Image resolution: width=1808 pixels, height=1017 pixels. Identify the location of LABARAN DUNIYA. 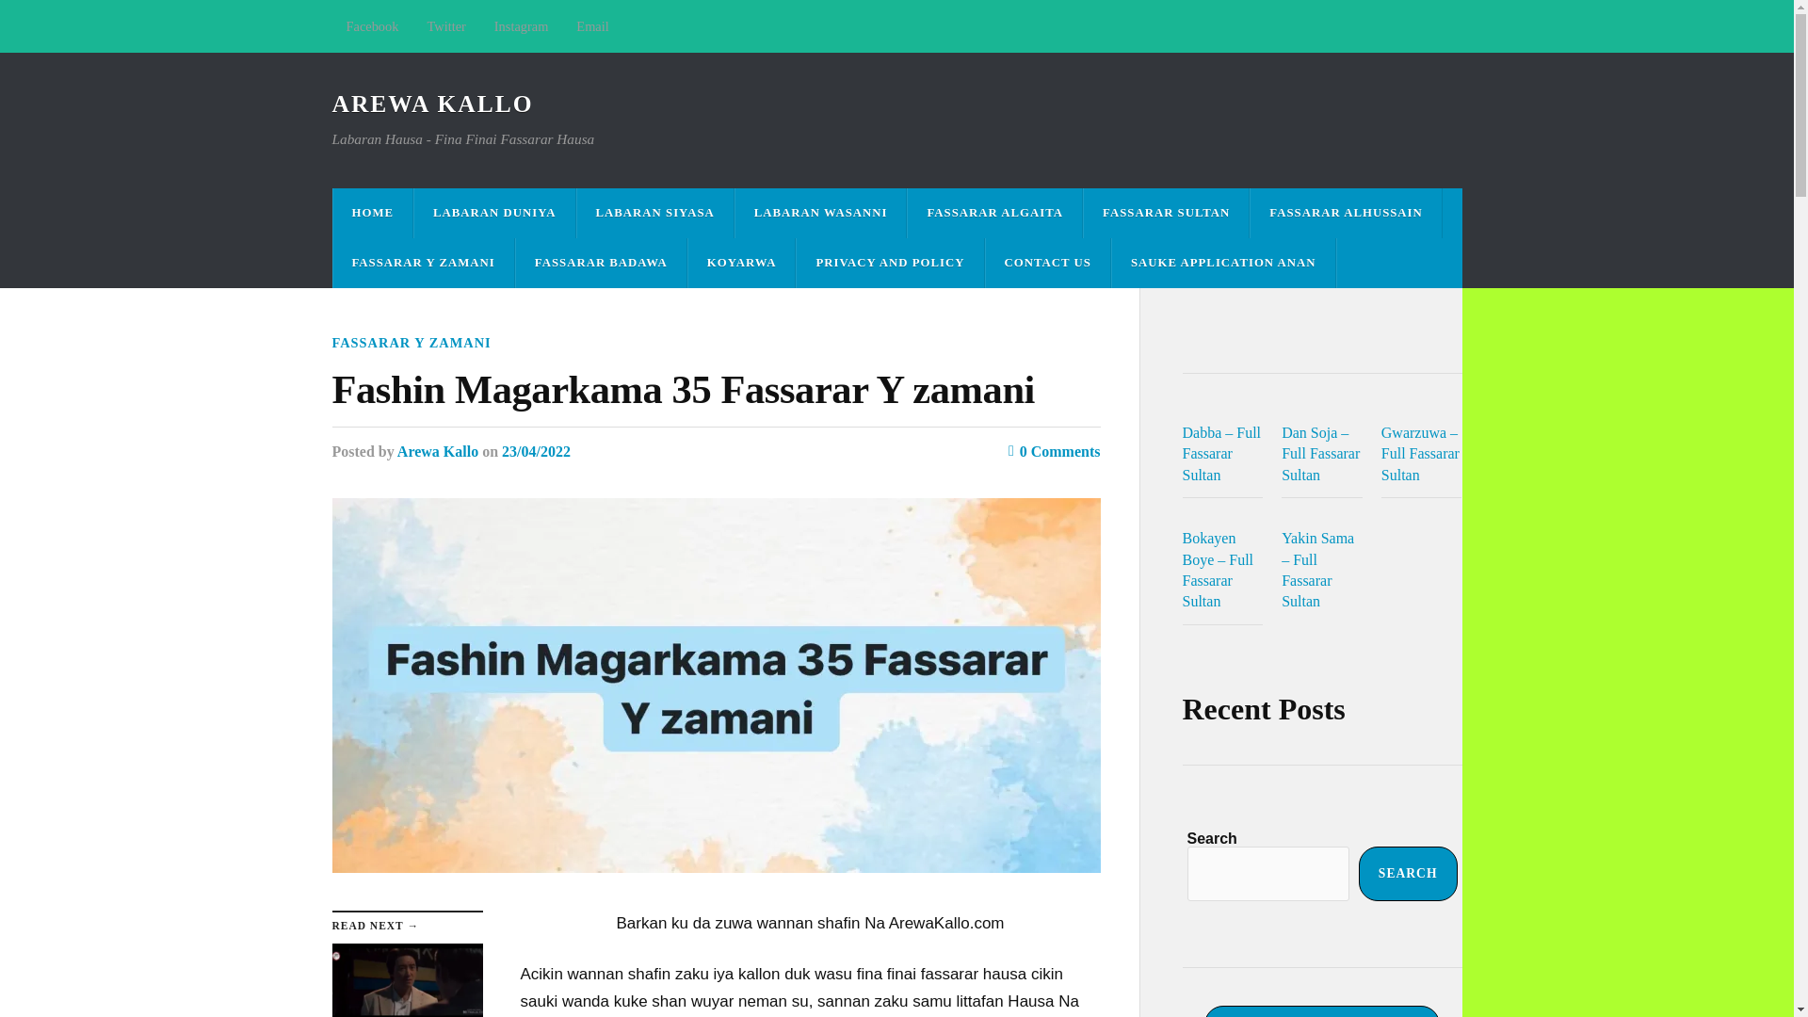
(493, 213).